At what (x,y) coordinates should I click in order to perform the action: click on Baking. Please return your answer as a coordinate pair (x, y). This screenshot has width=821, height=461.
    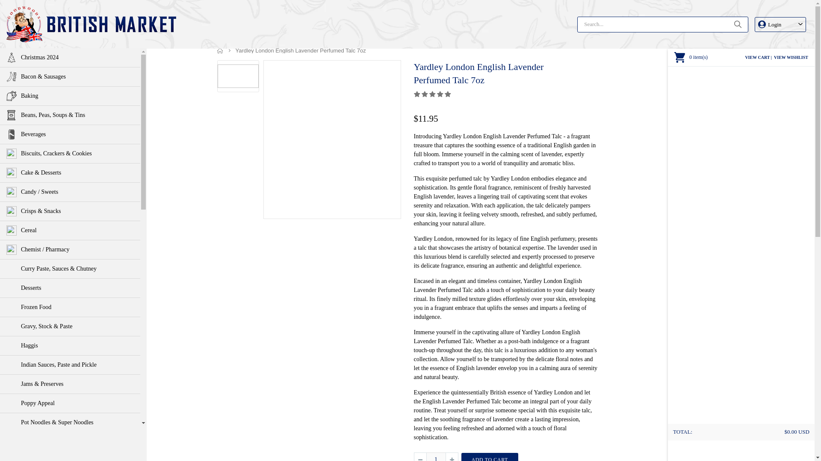
    Looking at the image, I should click on (70, 96).